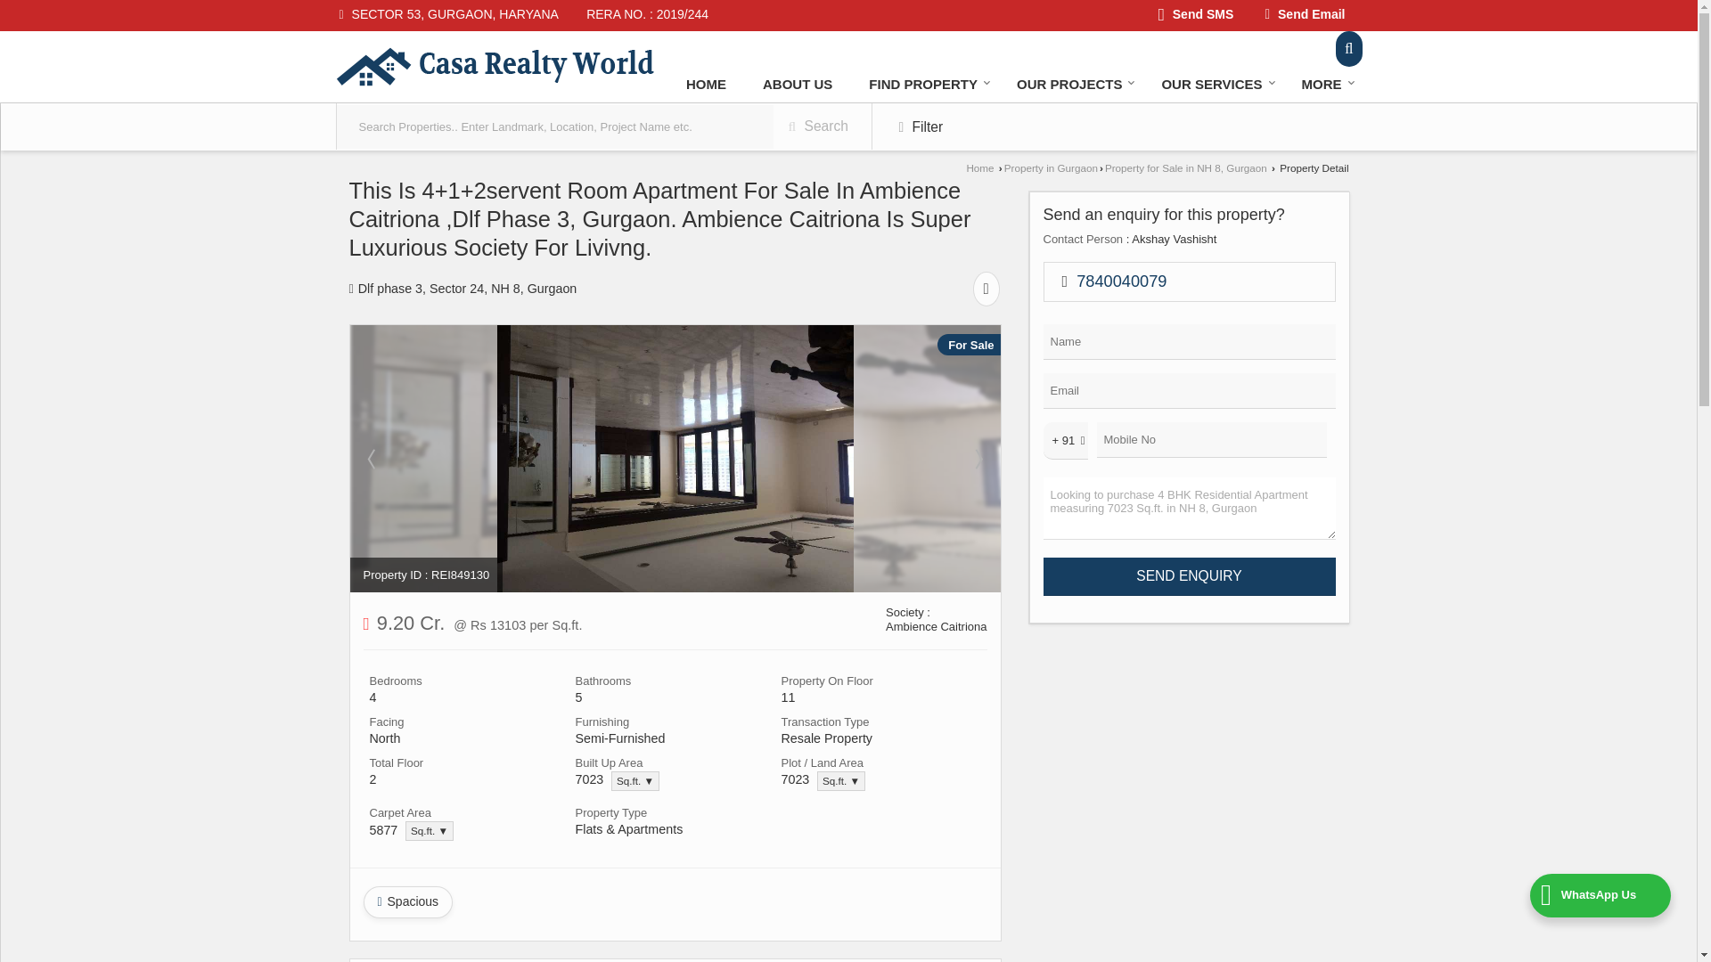 The height and width of the screenshot is (962, 1711). I want to click on FIND PROPERTY, so click(923, 84).